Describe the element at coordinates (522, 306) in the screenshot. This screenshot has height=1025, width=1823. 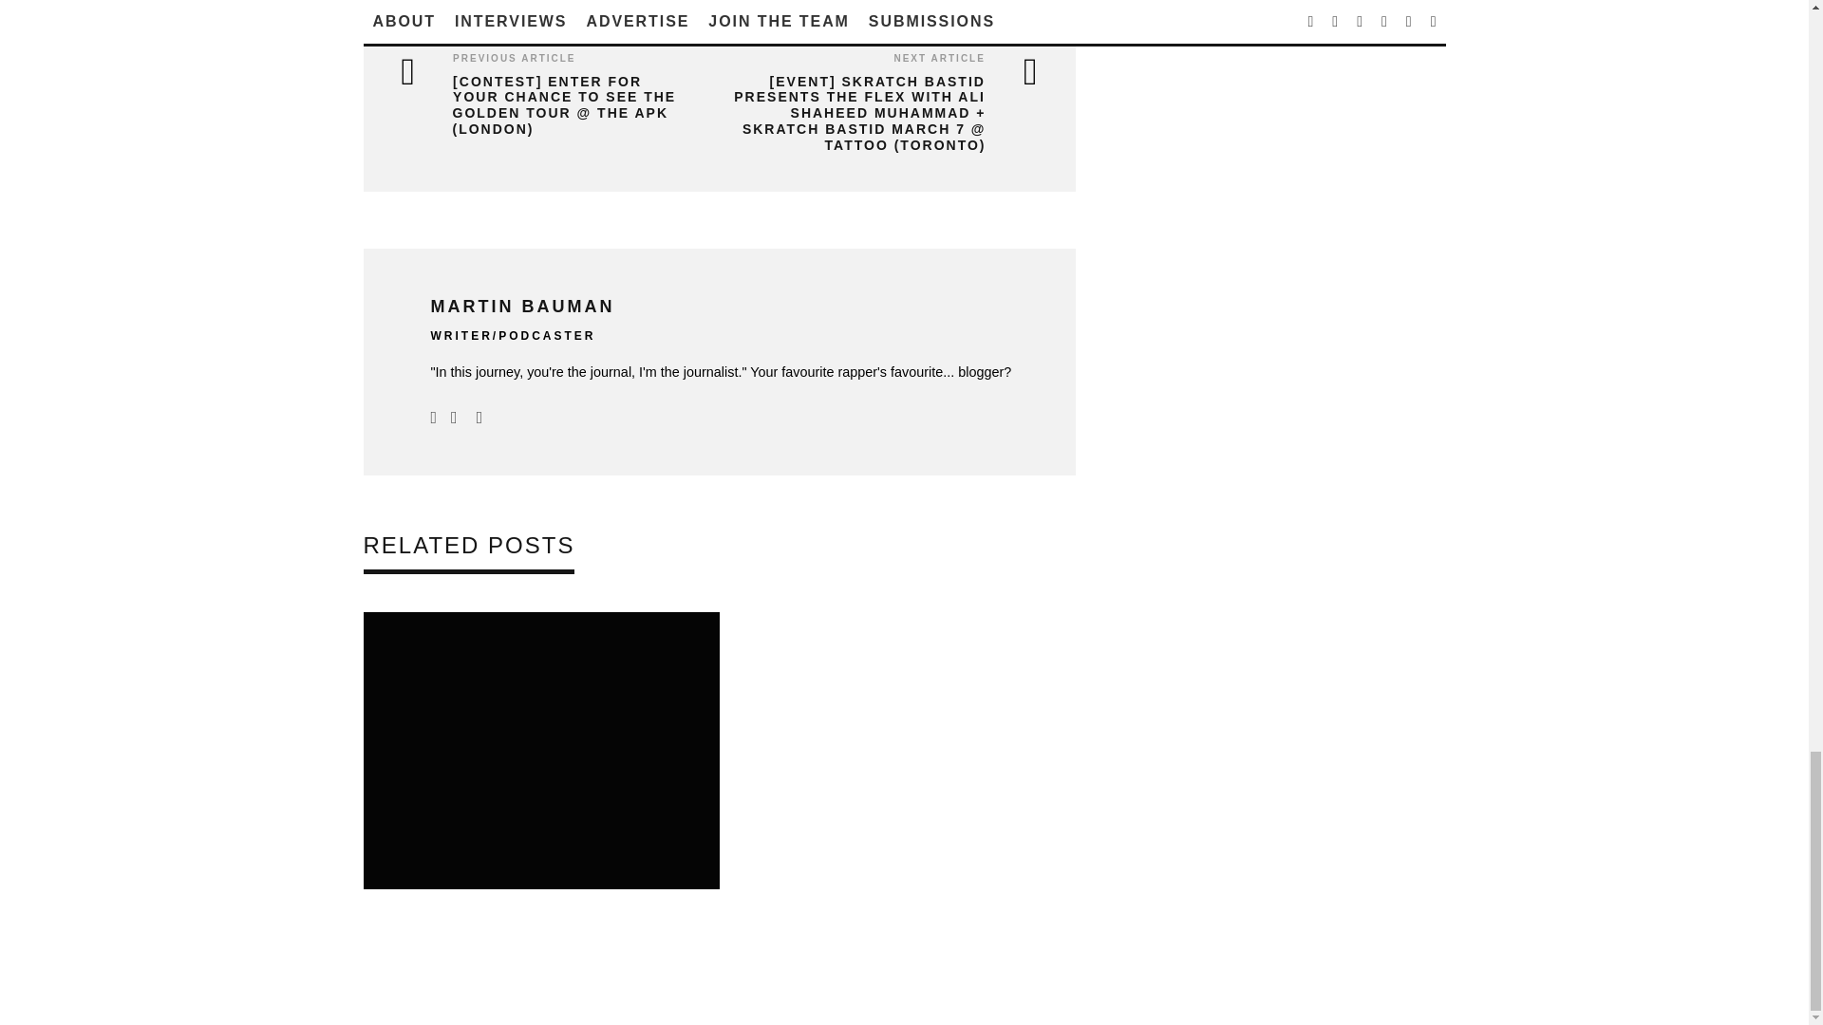
I see `MARTIN BAUMAN` at that location.